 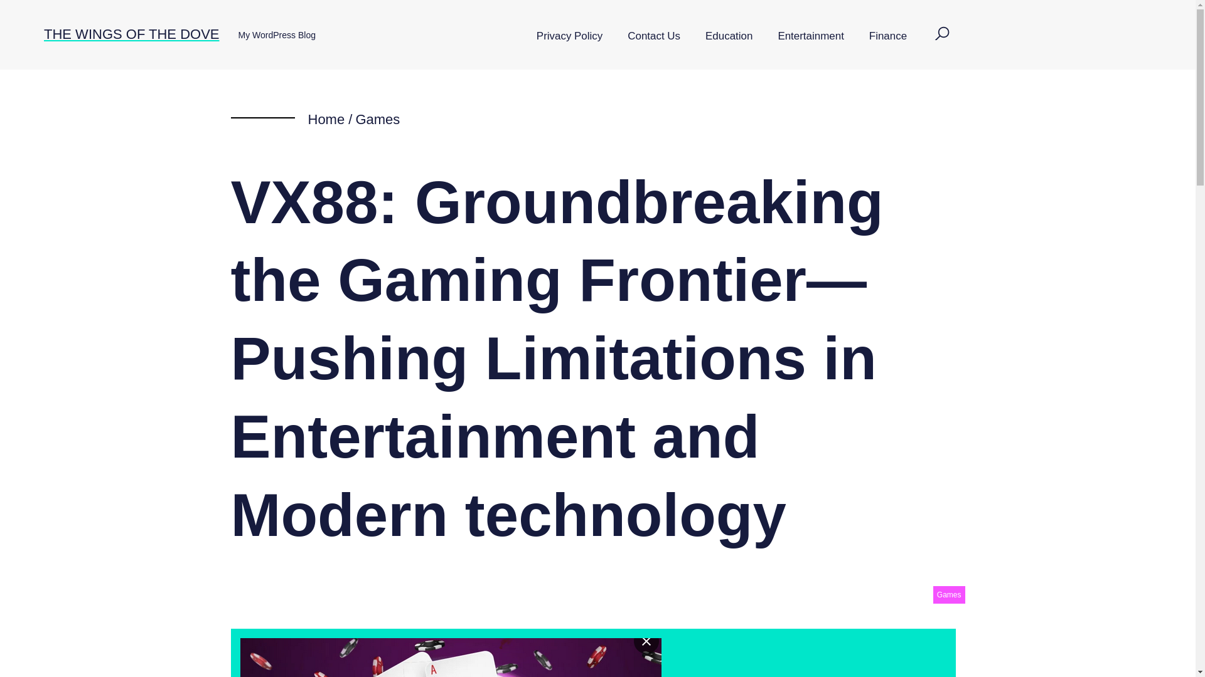 I want to click on Entertainment, so click(x=810, y=36).